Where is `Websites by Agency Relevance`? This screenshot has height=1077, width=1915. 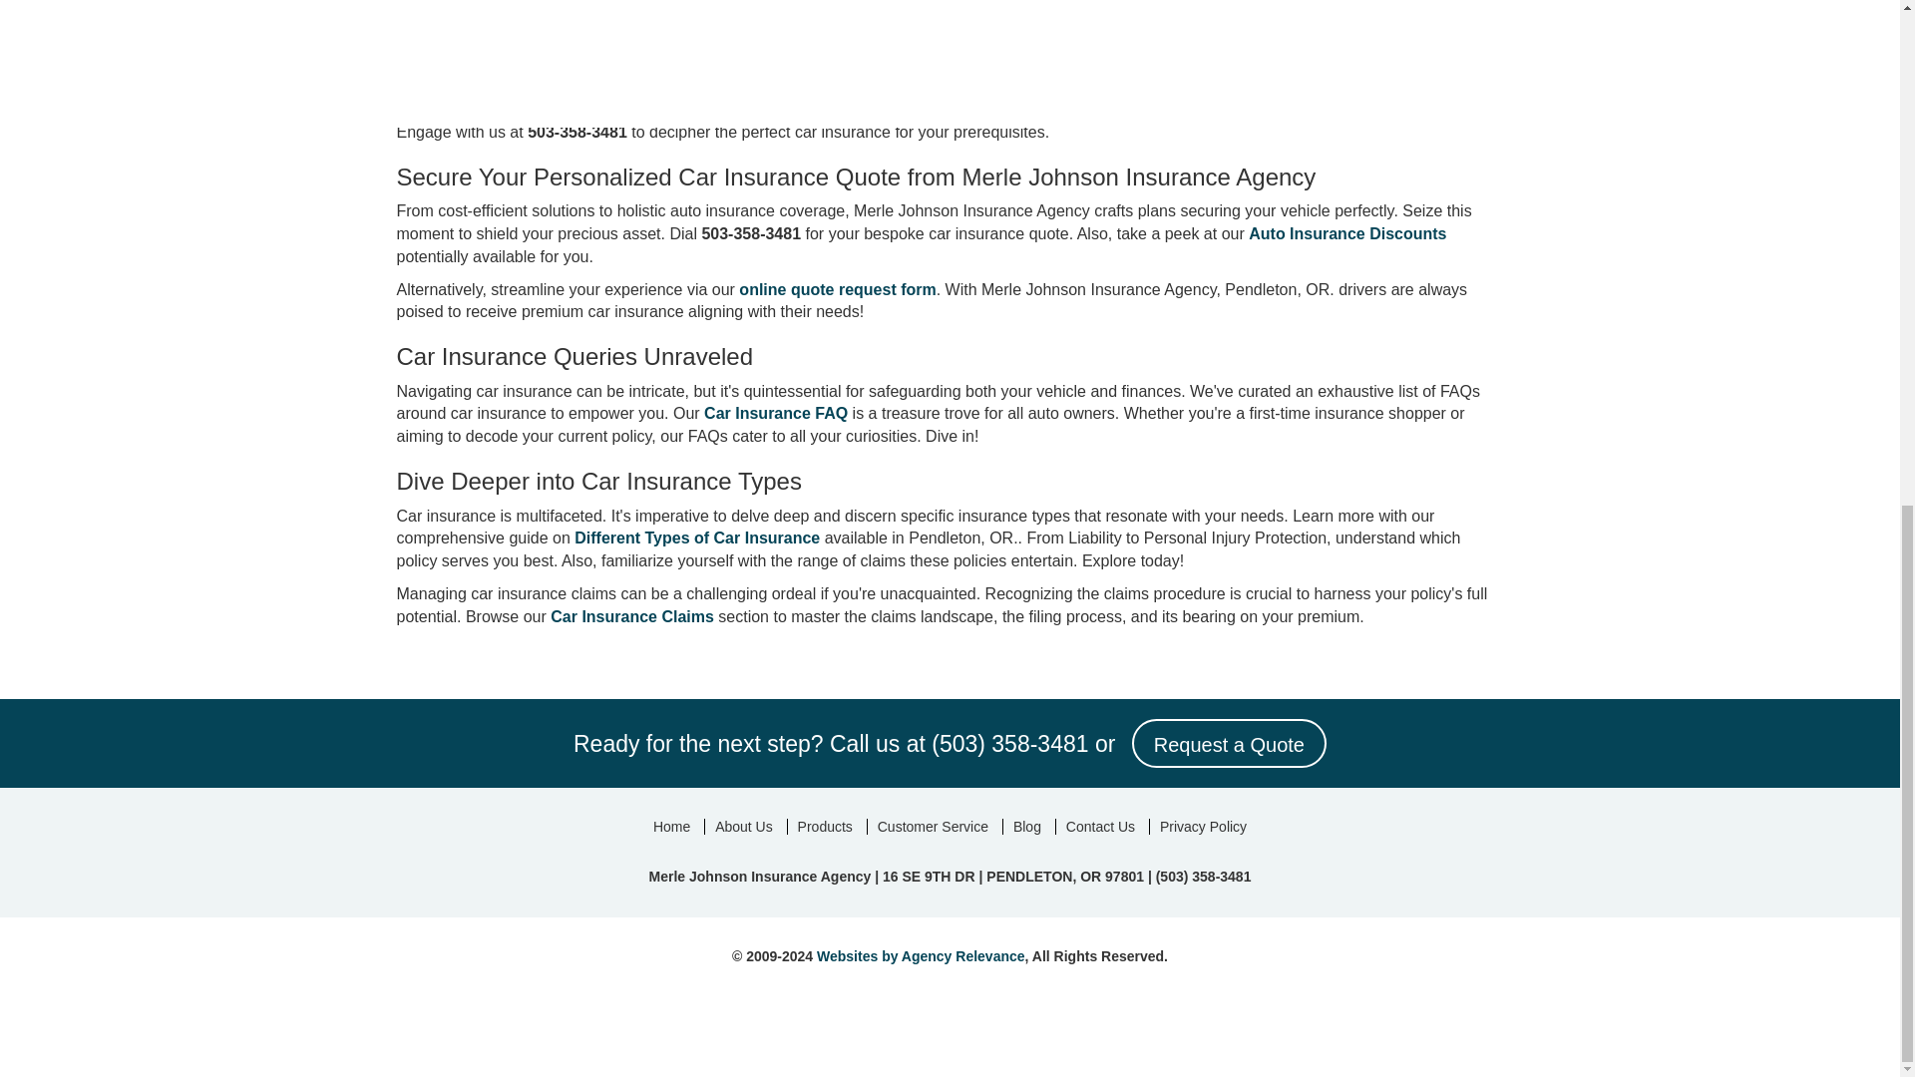 Websites by Agency Relevance is located at coordinates (921, 955).